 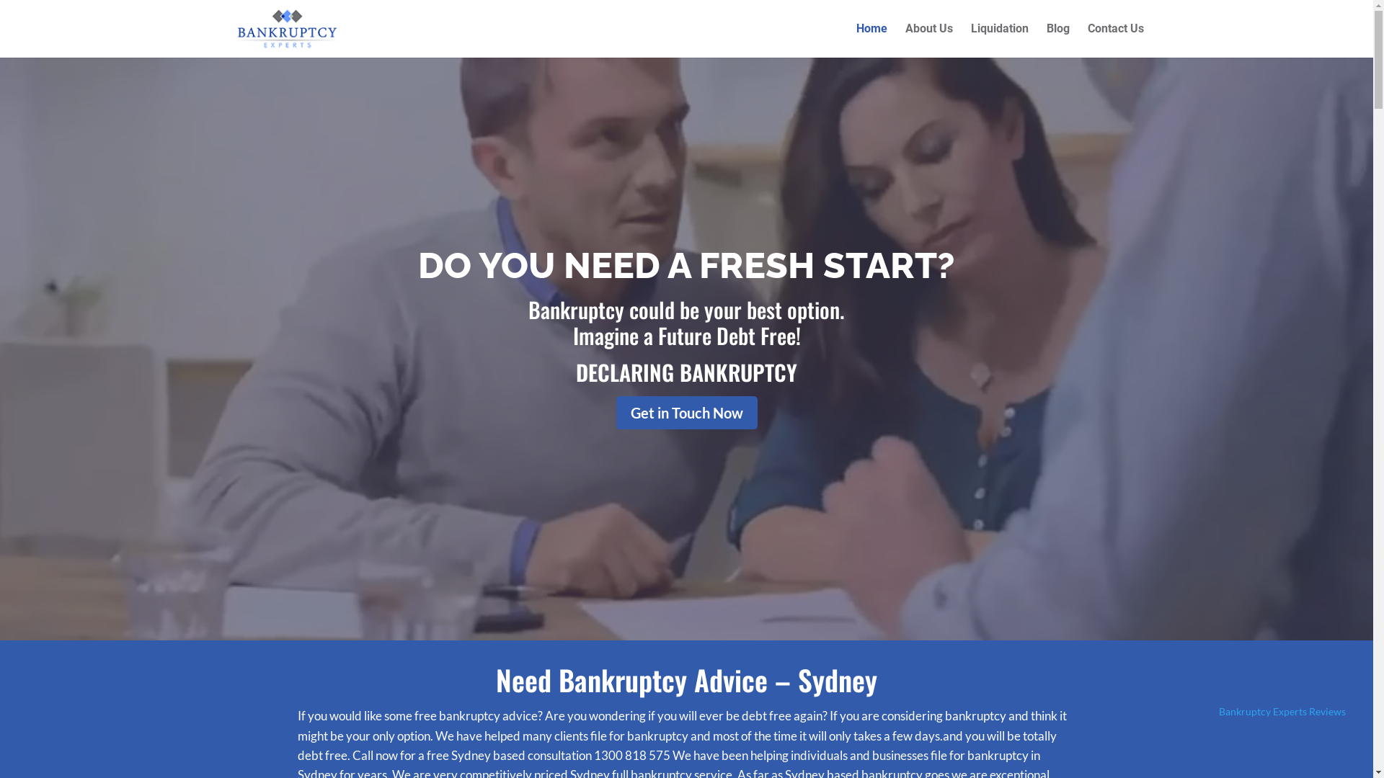 I want to click on Liquidation, so click(x=1000, y=40).